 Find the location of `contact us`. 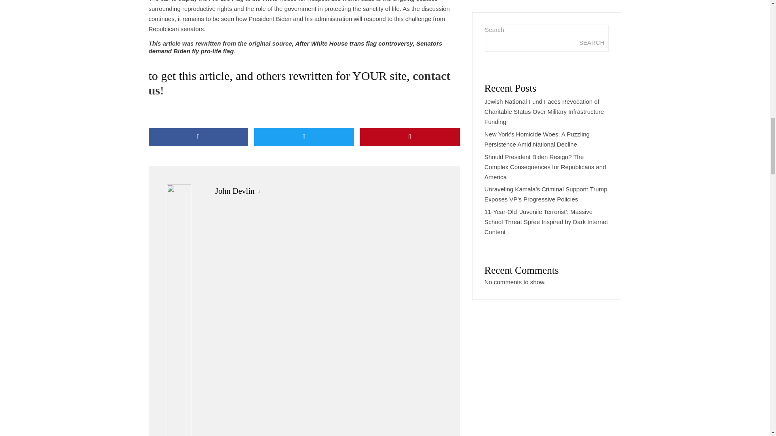

contact us is located at coordinates (300, 82).